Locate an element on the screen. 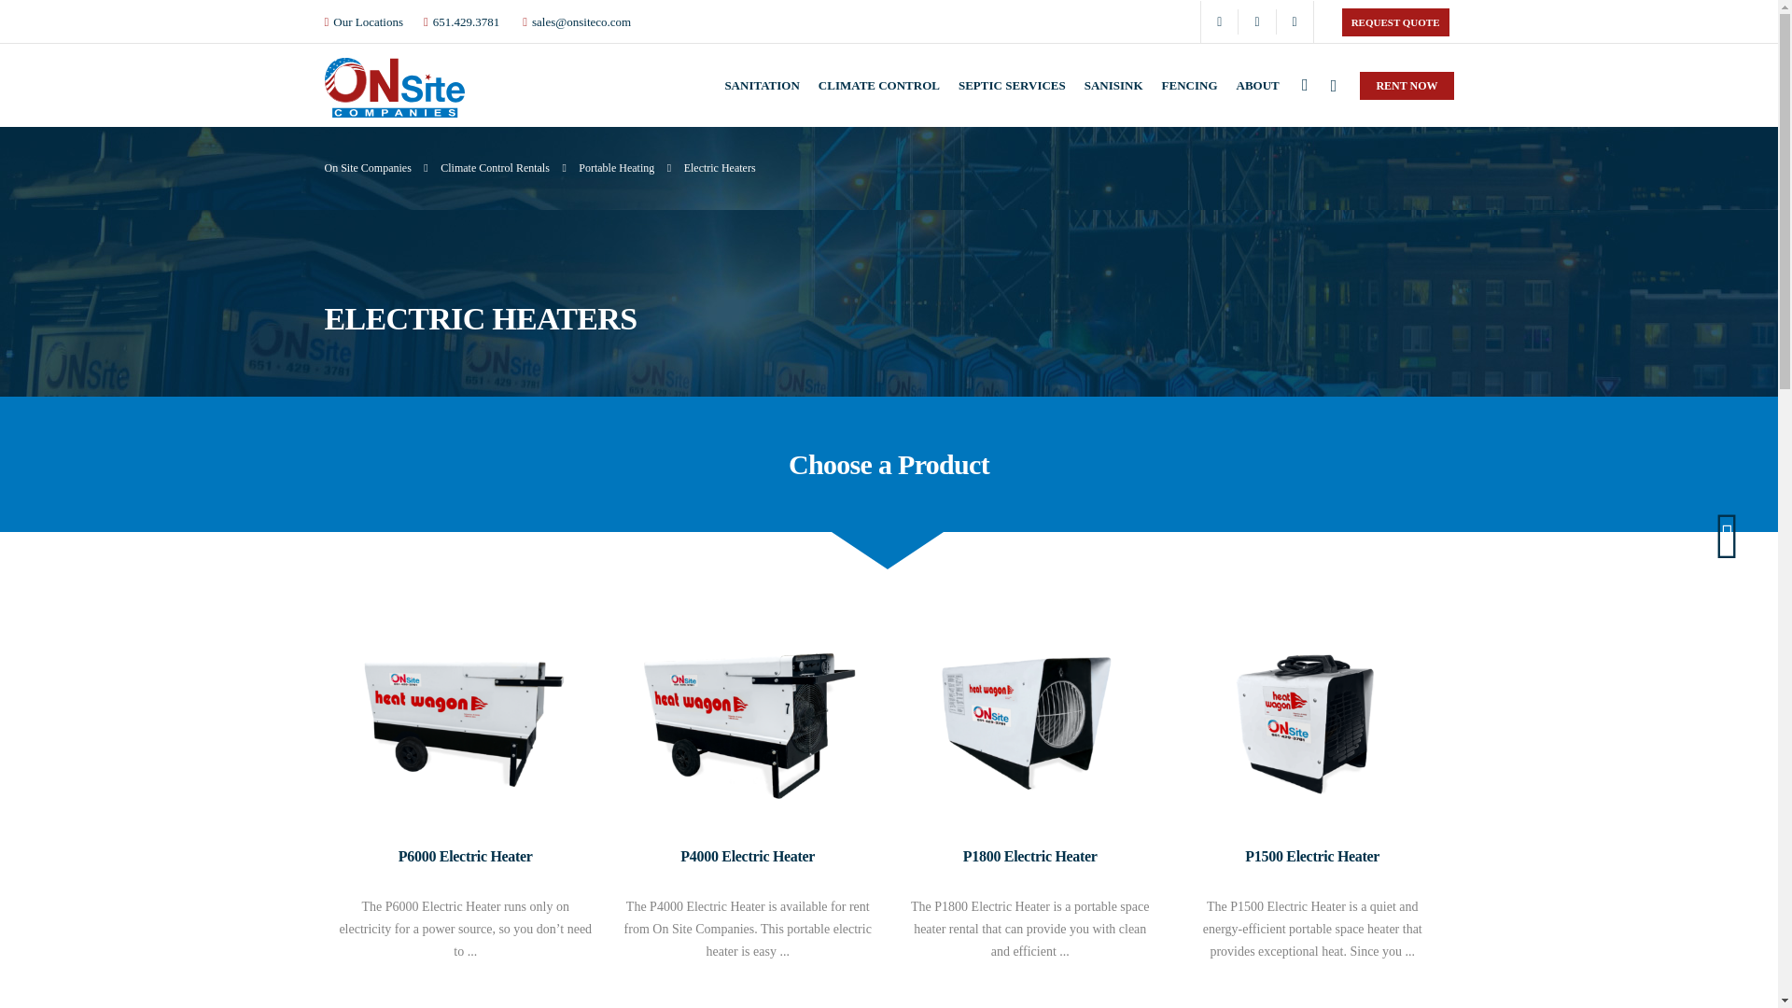 The height and width of the screenshot is (1008, 1792). Climate Control Rentals in Duluth, MN is located at coordinates (879, 84).